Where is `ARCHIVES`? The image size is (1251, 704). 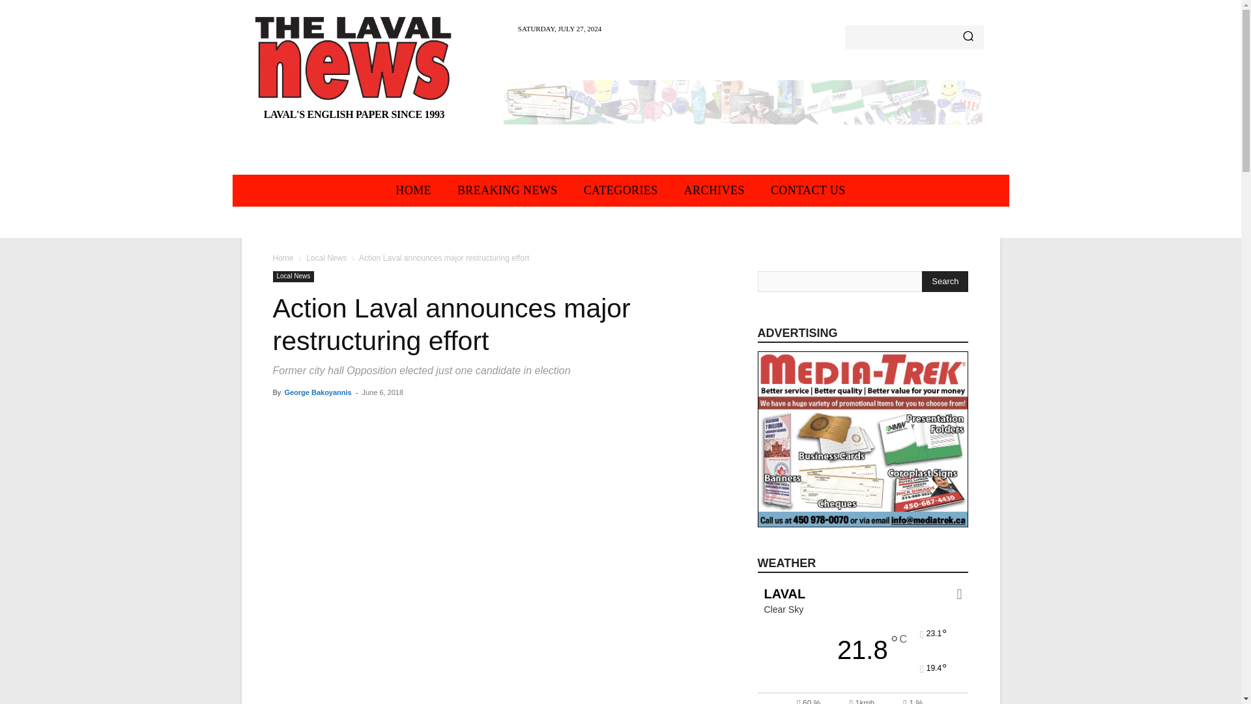 ARCHIVES is located at coordinates (714, 190).